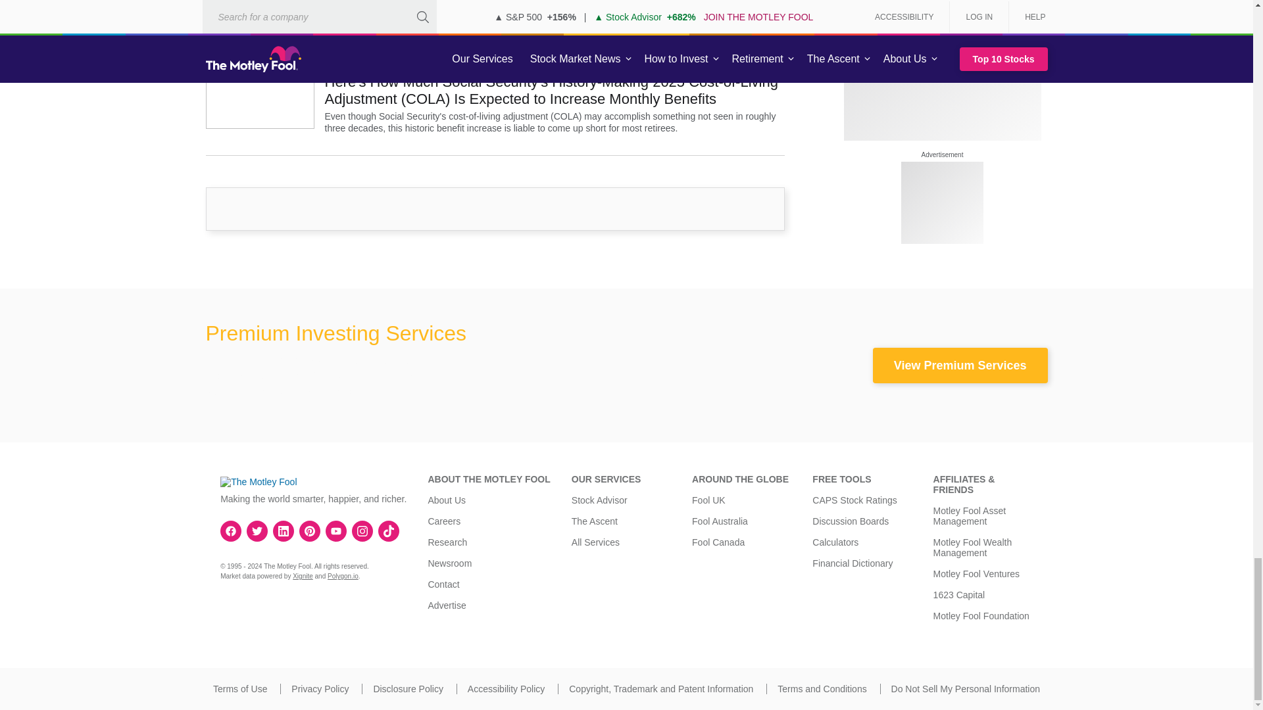 This screenshot has width=1263, height=710. Describe the element at coordinates (966, 689) in the screenshot. I see `Do Not Sell My Personal Information.` at that location.